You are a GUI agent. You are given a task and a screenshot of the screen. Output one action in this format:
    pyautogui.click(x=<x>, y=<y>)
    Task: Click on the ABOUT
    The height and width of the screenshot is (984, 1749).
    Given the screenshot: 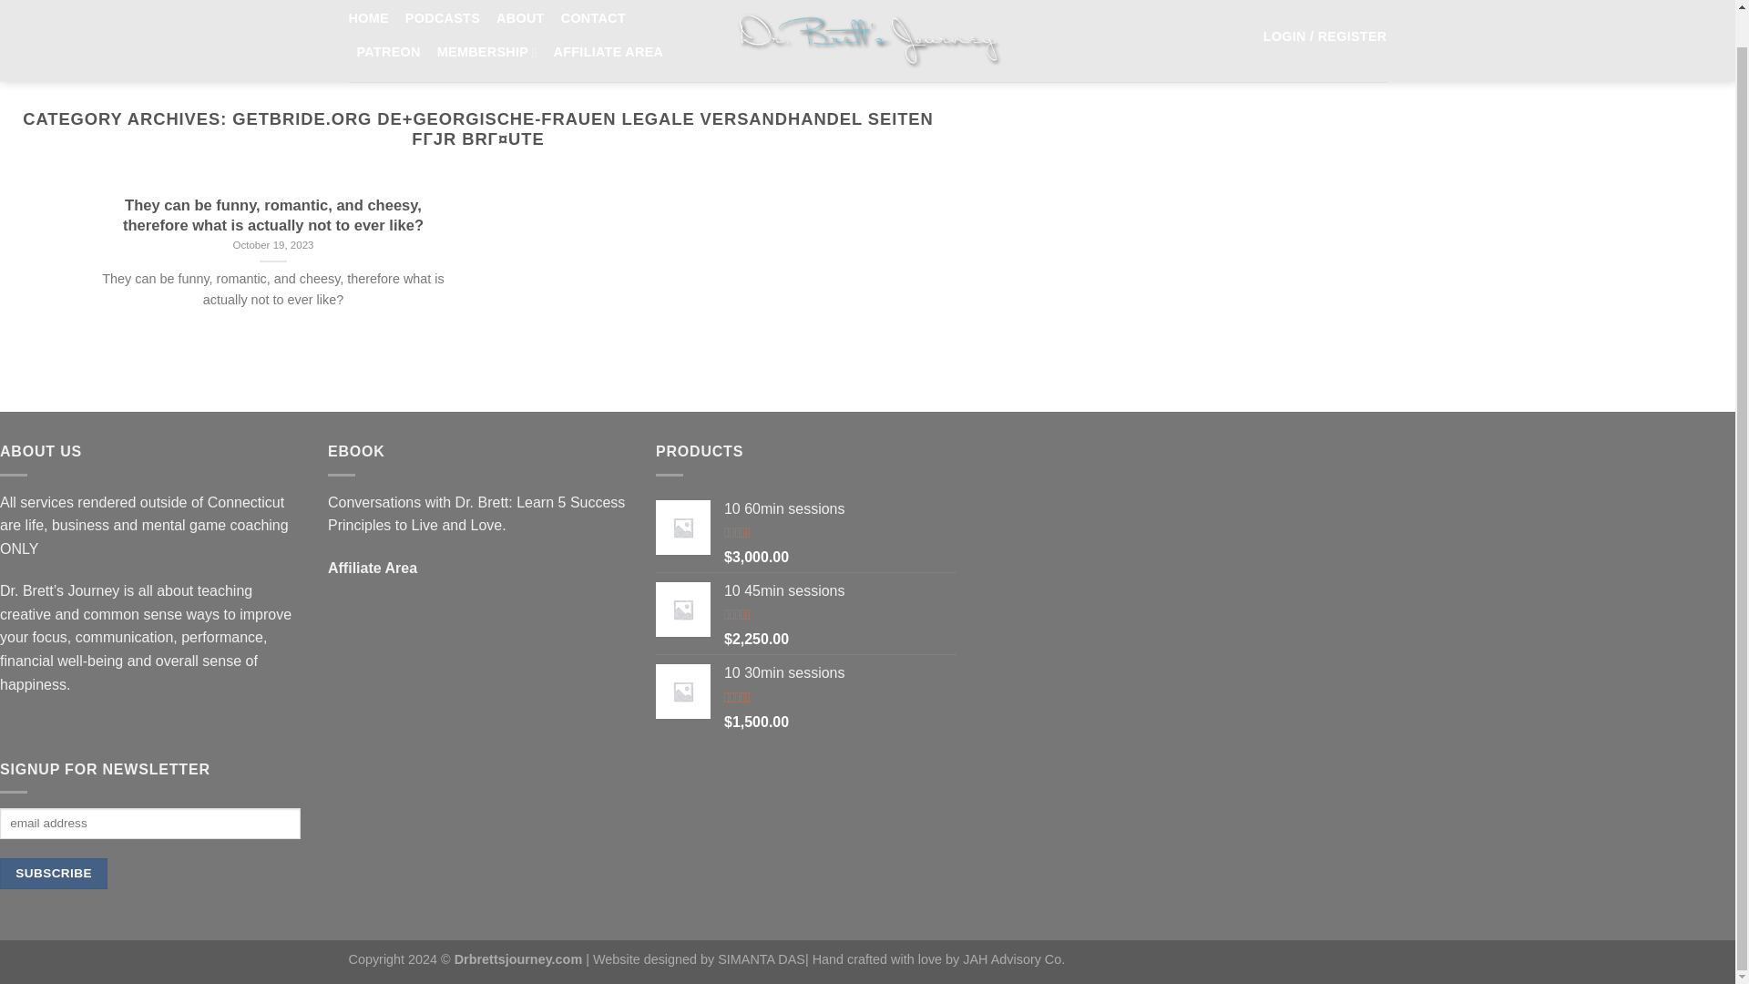 What is the action you would take?
    pyautogui.click(x=520, y=18)
    